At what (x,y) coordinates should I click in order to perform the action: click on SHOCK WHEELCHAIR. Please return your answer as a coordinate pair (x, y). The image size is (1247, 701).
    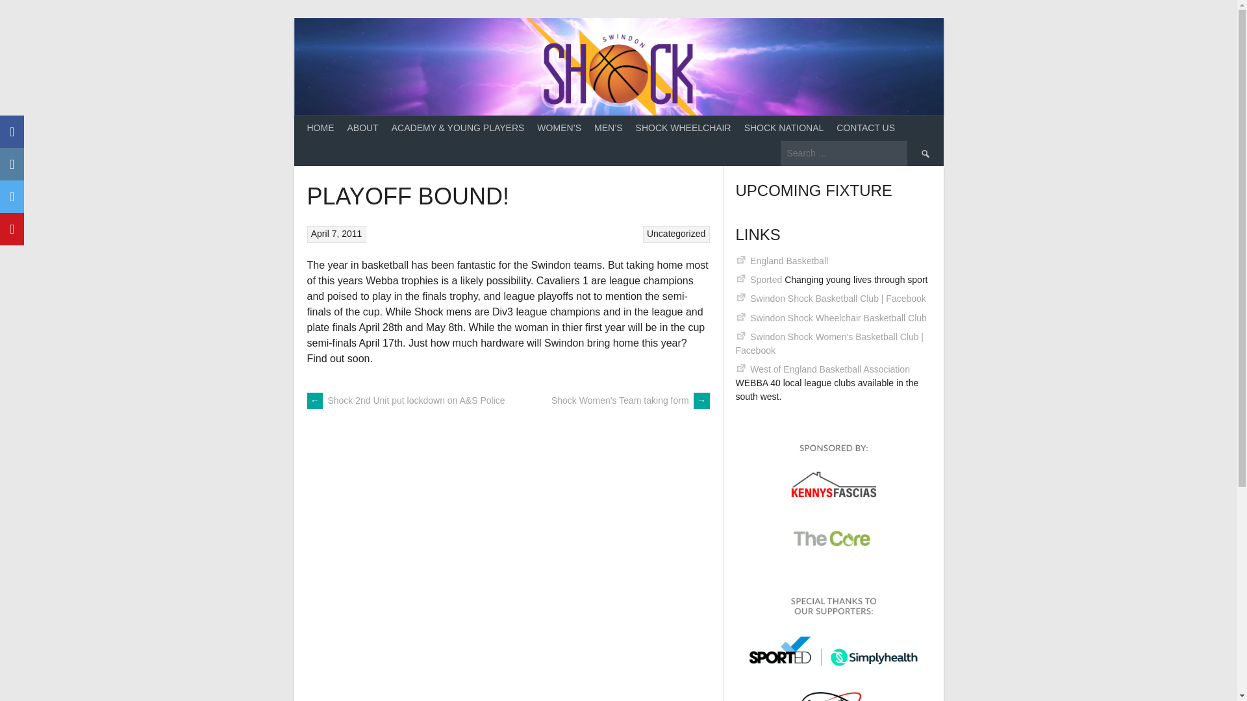
    Looking at the image, I should click on (683, 129).